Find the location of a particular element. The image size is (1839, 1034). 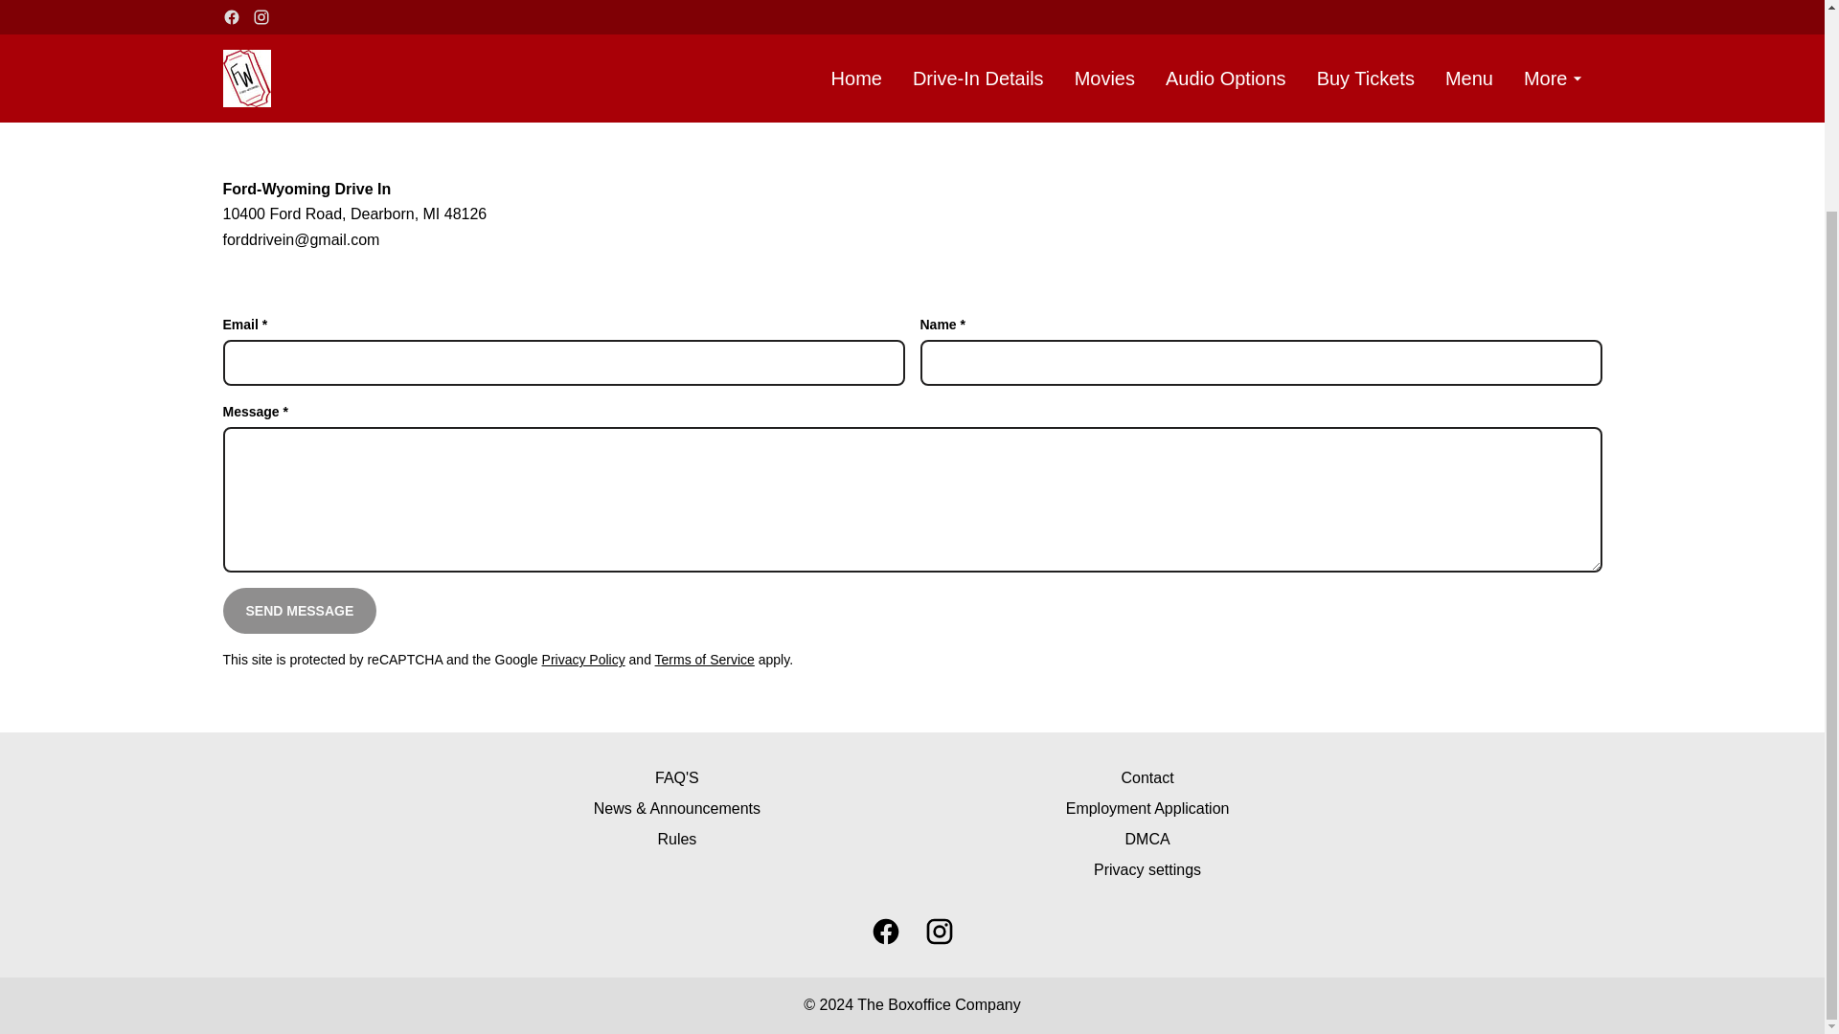

DMCA is located at coordinates (1146, 839).